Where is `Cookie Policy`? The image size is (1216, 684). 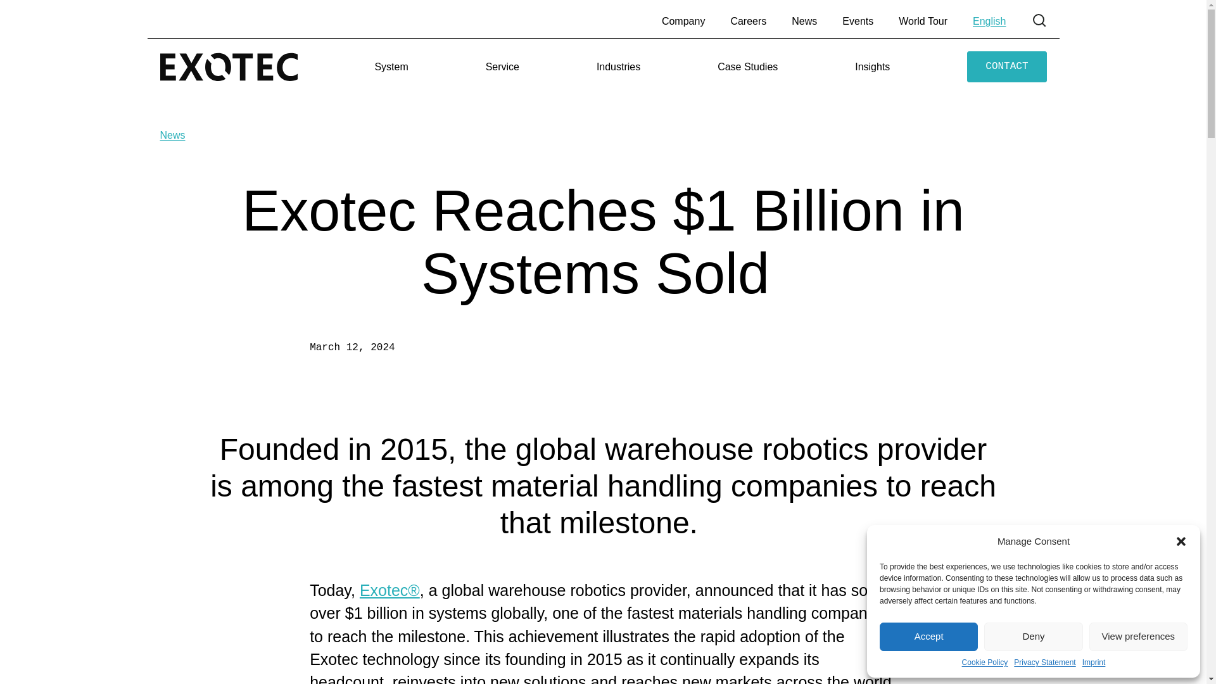 Cookie Policy is located at coordinates (984, 662).